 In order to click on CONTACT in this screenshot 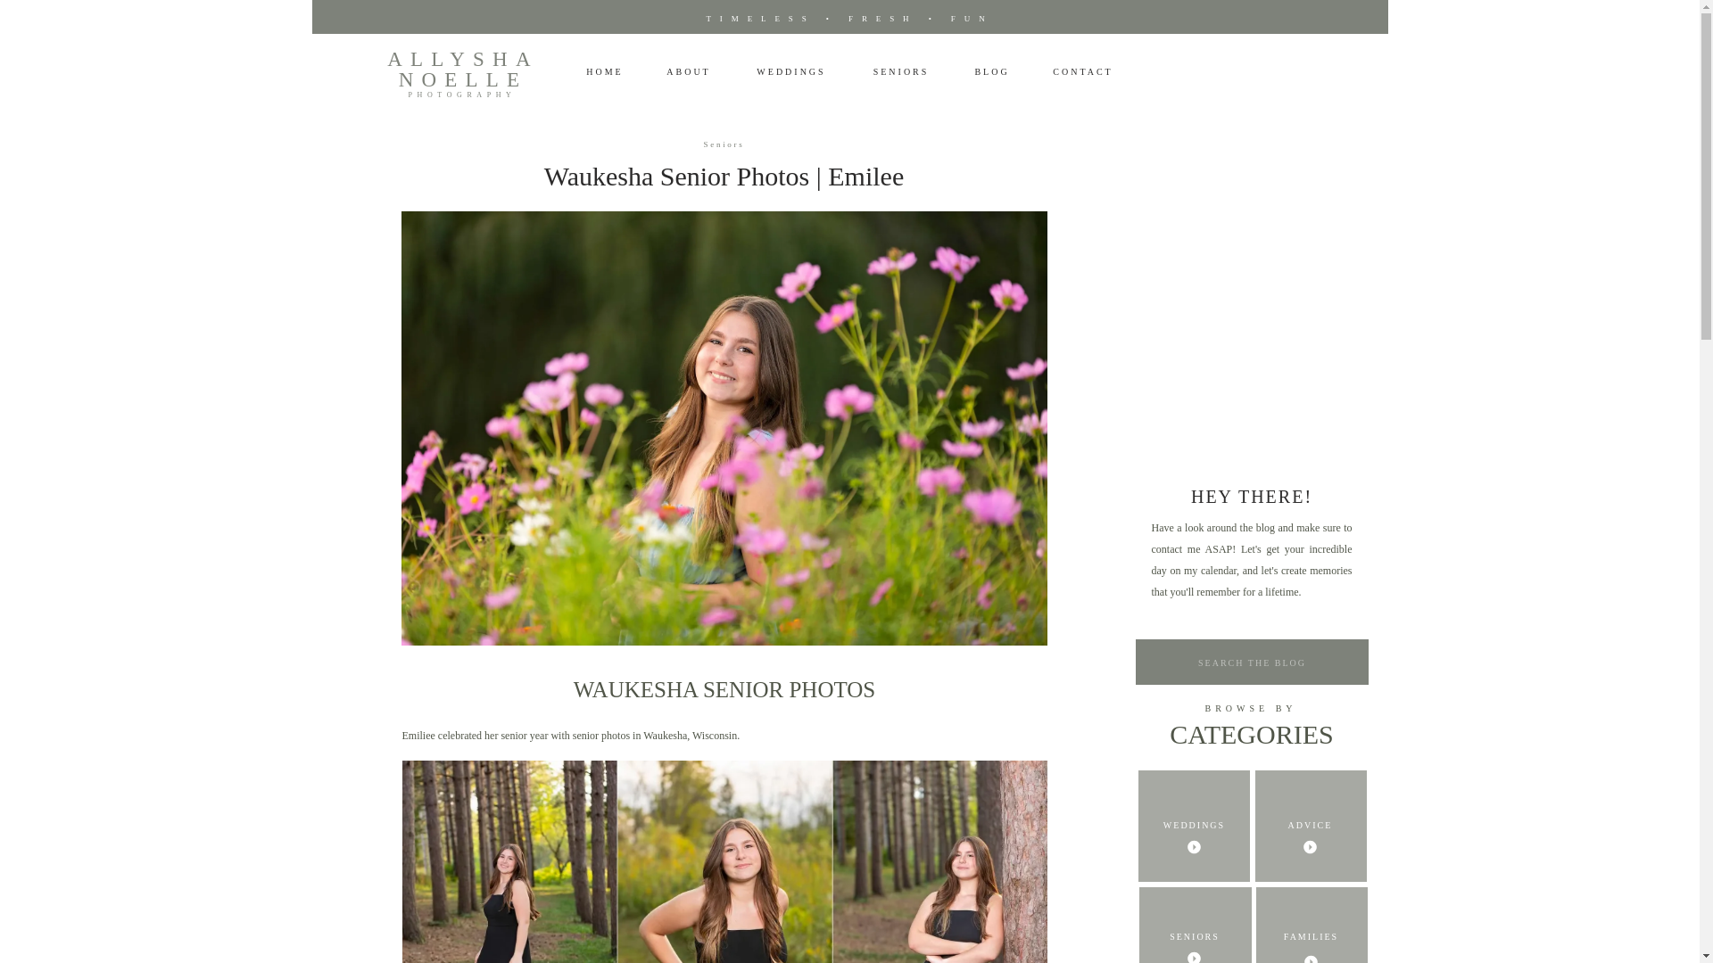, I will do `click(1082, 73)`.